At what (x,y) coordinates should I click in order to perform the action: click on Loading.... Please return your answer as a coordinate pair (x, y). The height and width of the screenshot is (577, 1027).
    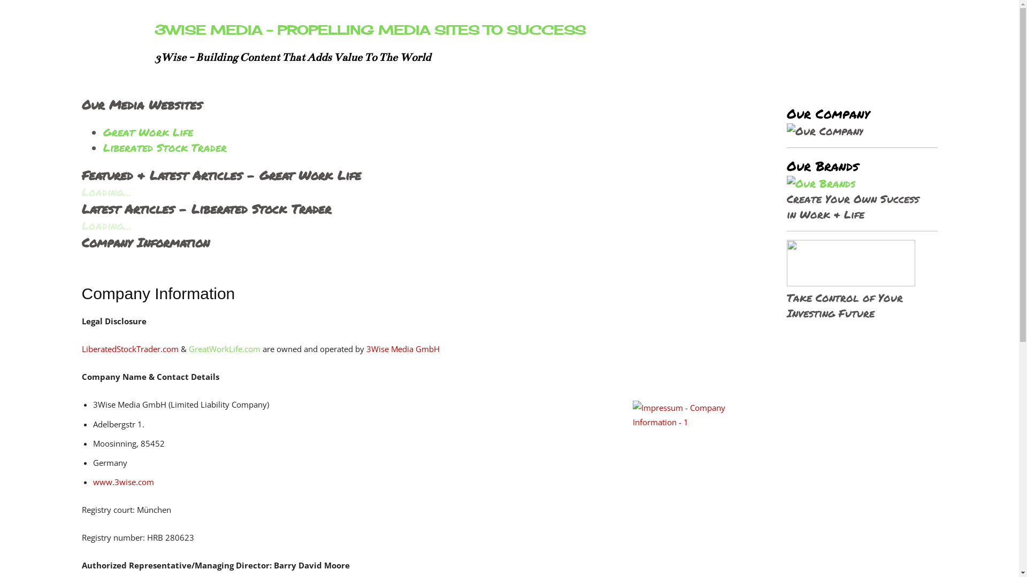
    Looking at the image, I should click on (106, 192).